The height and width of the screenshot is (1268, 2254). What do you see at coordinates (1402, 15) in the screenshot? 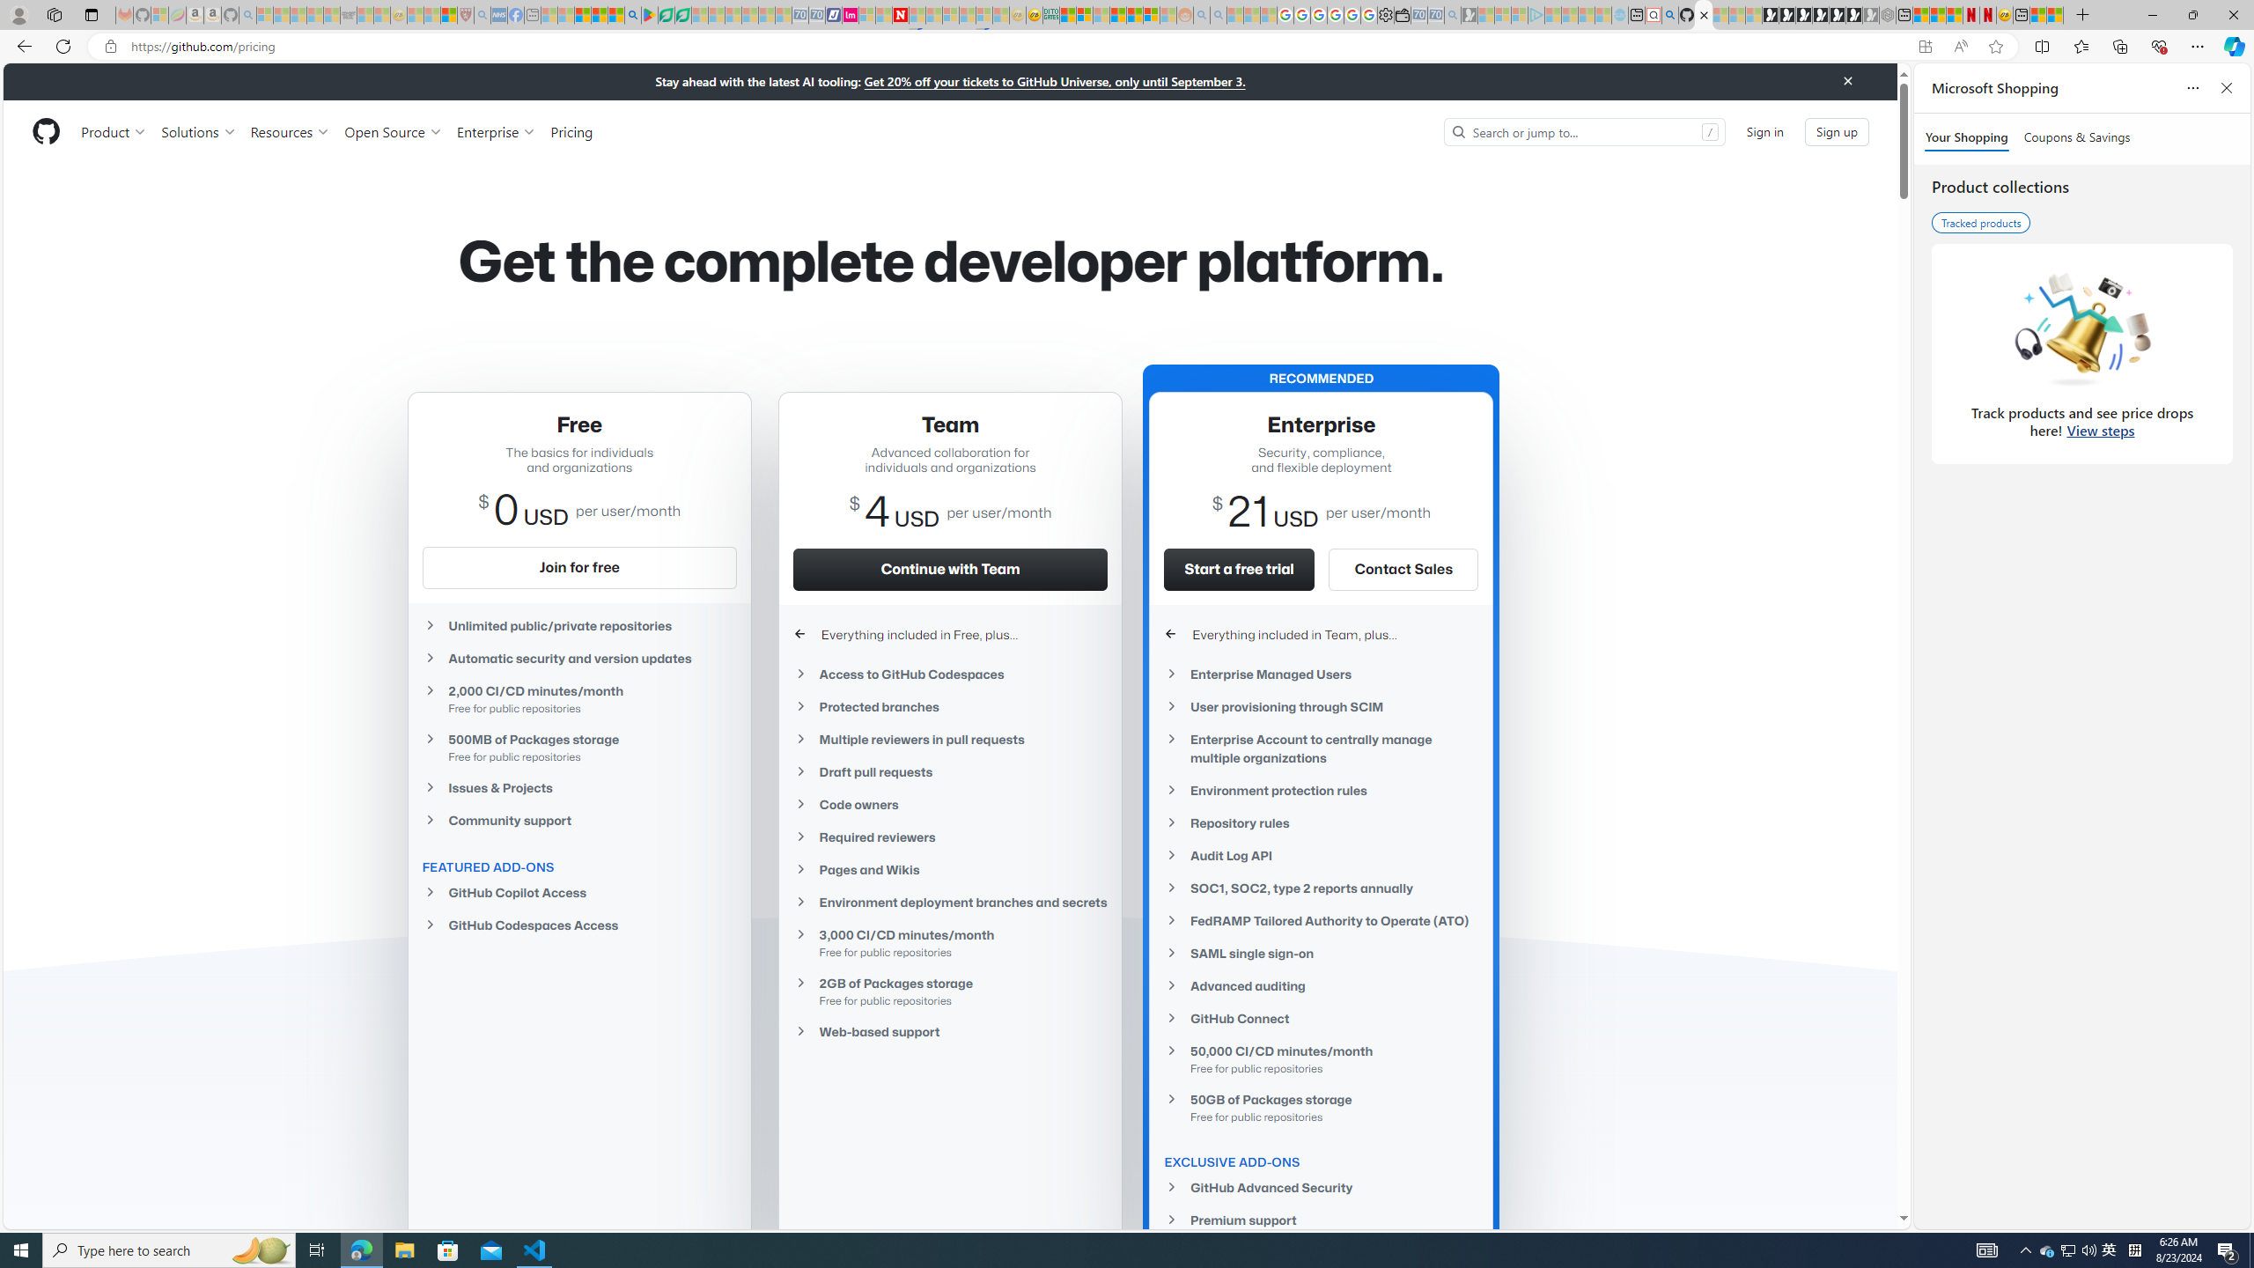
I see `Wallet` at bounding box center [1402, 15].